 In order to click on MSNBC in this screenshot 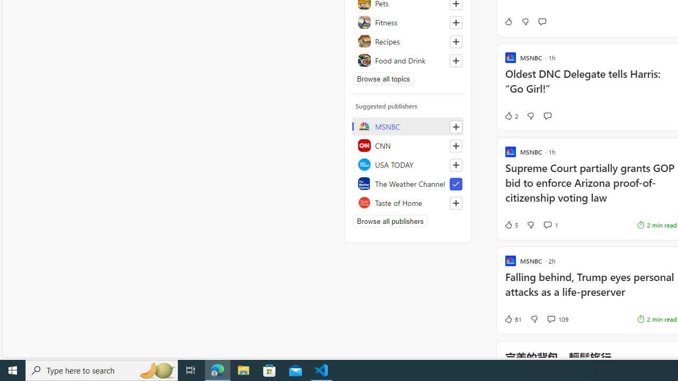, I will do `click(408, 126)`.